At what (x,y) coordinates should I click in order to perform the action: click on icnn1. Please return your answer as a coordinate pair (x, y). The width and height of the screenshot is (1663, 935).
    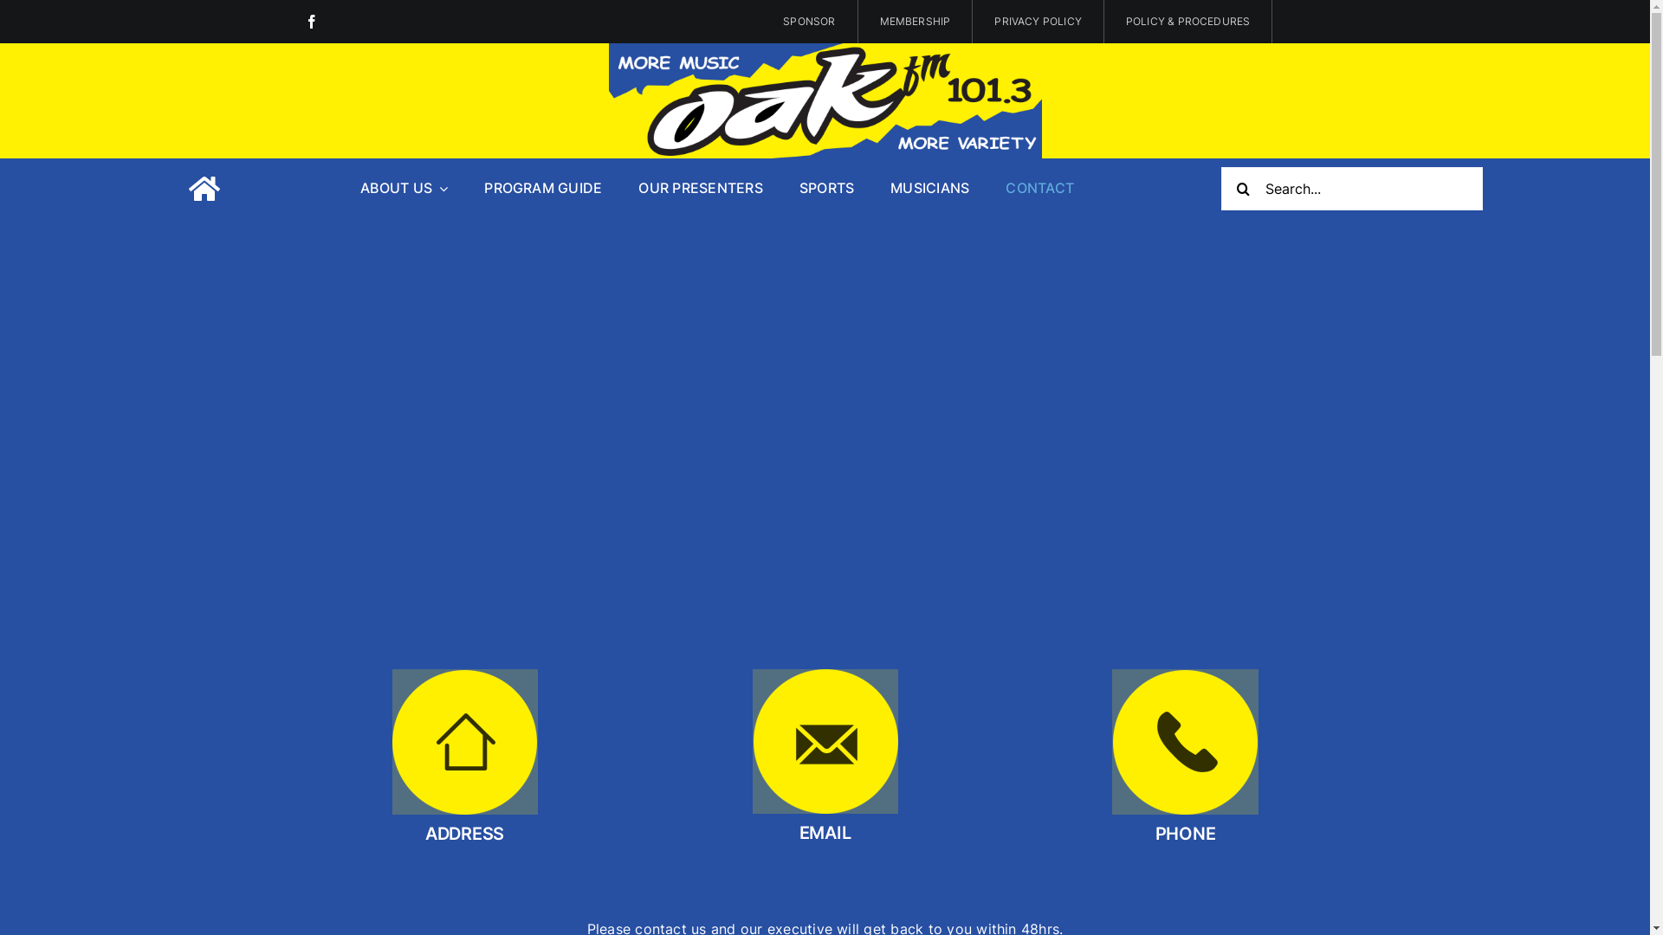
    Looking at the image, I should click on (464, 742).